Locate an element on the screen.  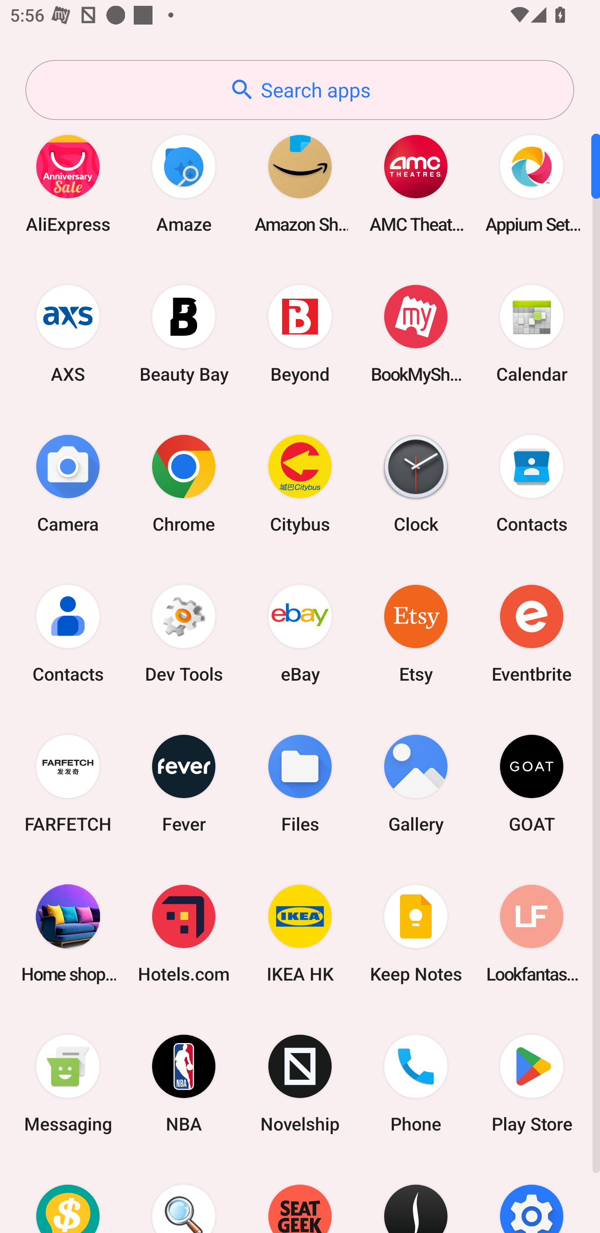
Etsy is located at coordinates (416, 633).